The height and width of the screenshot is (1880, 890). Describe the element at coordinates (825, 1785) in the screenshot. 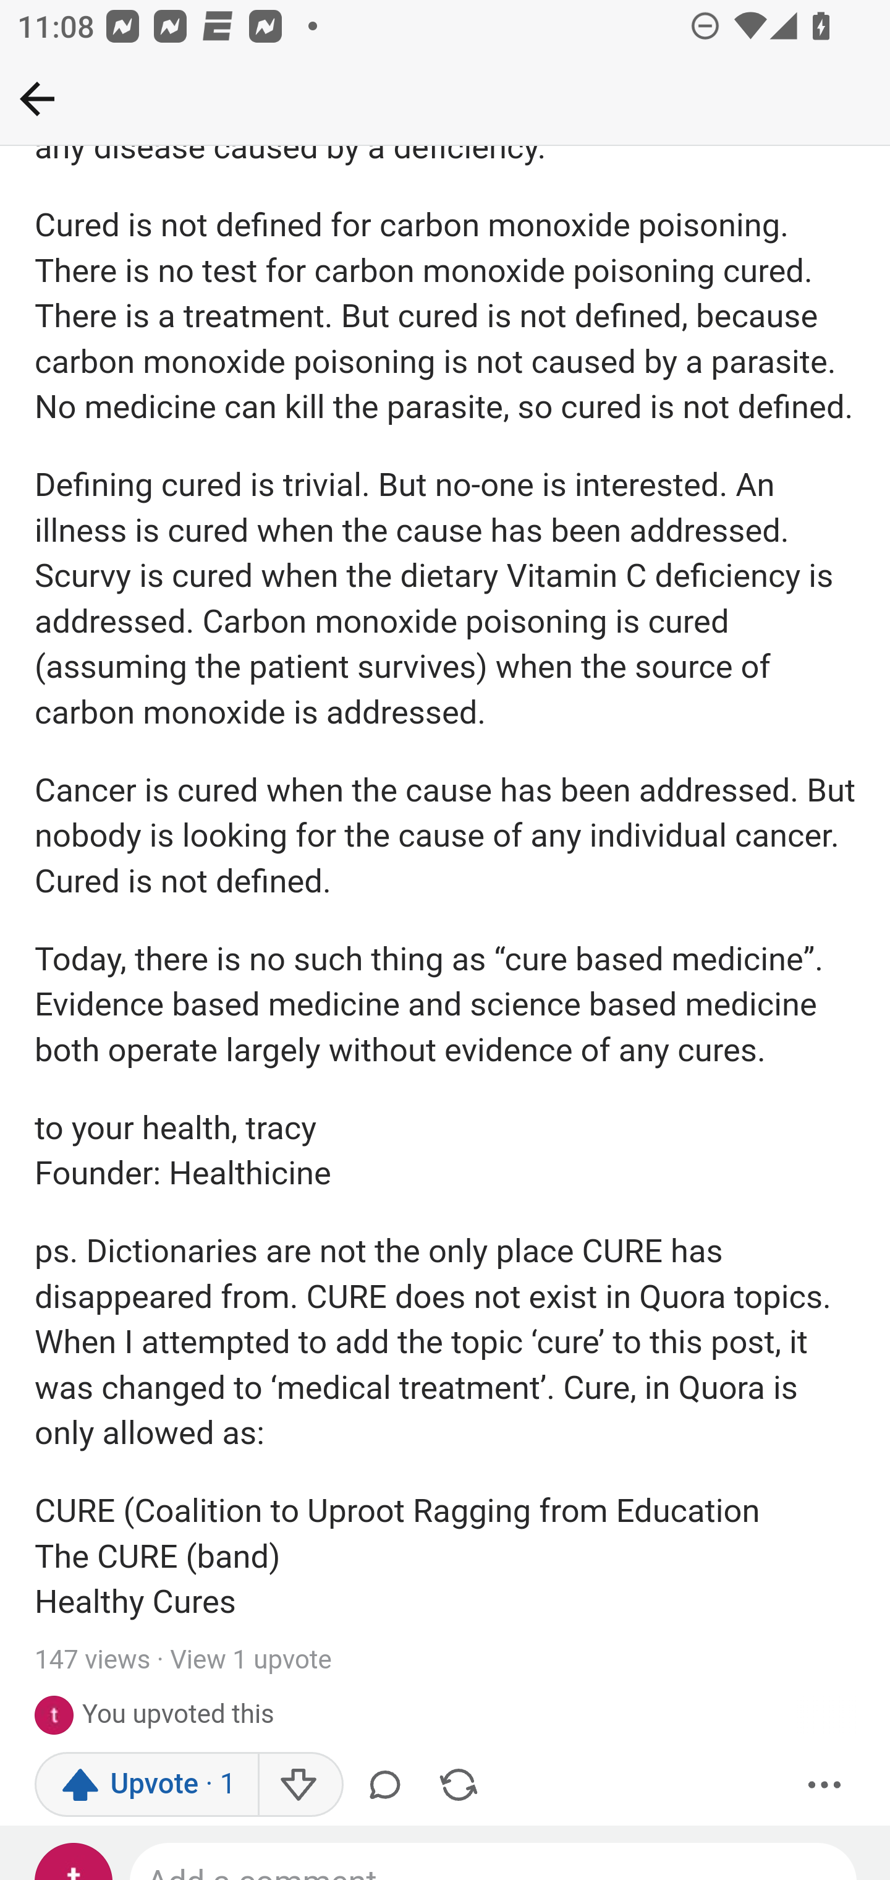

I see `More` at that location.